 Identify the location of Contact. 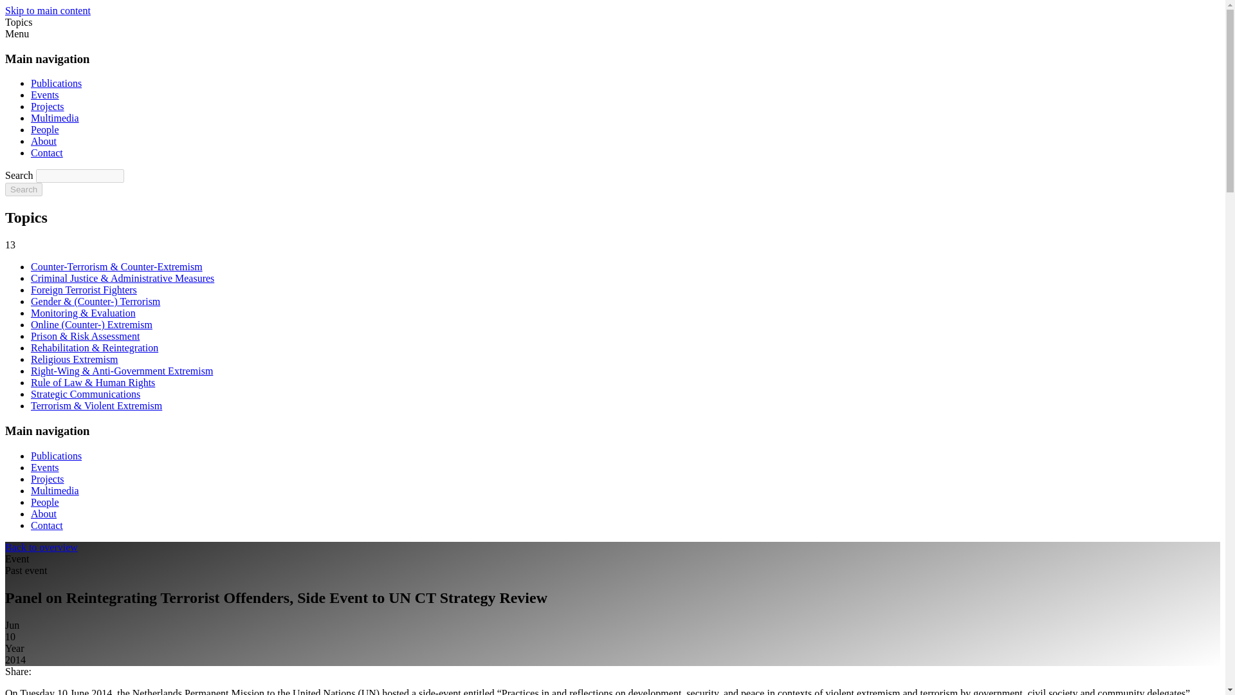
(46, 153).